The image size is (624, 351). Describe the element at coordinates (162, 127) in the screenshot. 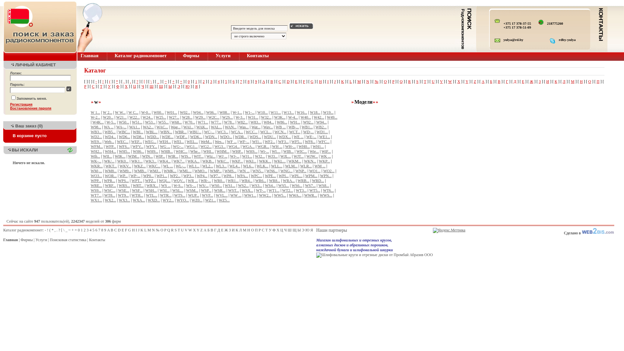

I see `WAC...` at that location.